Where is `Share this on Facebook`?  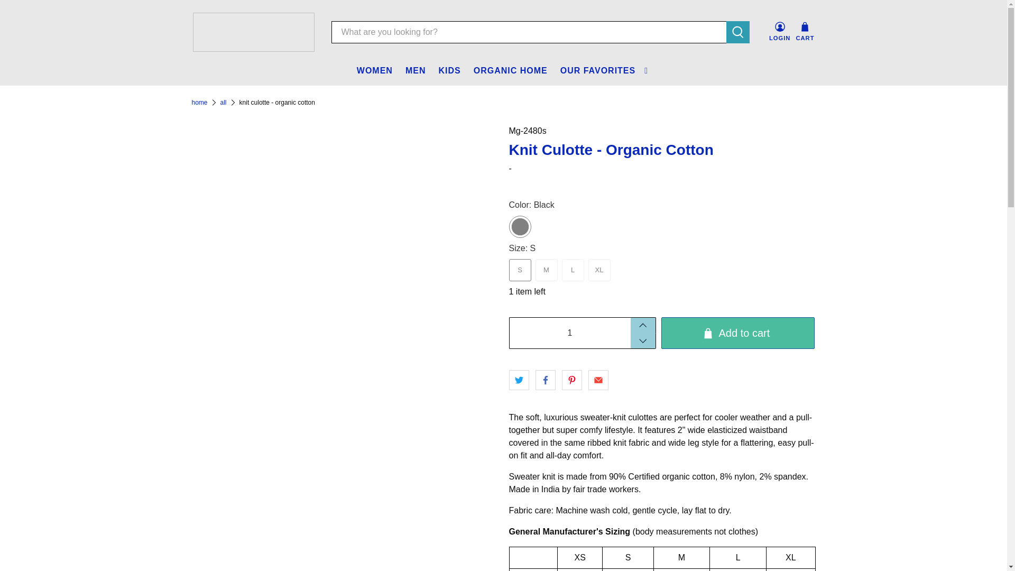 Share this on Facebook is located at coordinates (545, 380).